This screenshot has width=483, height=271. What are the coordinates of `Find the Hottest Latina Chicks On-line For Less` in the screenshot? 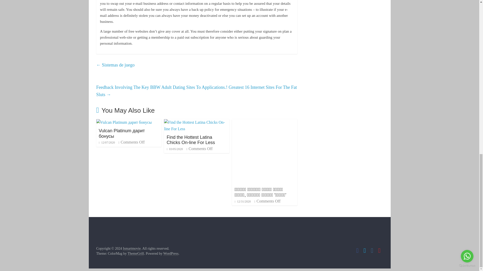 It's located at (191, 140).